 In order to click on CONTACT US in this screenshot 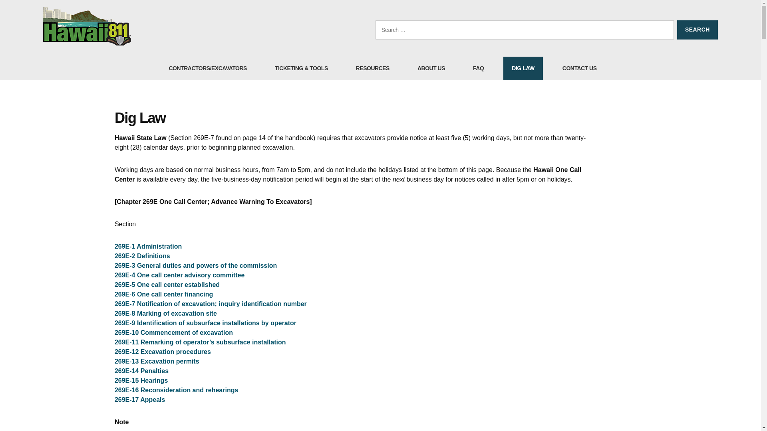, I will do `click(579, 68)`.